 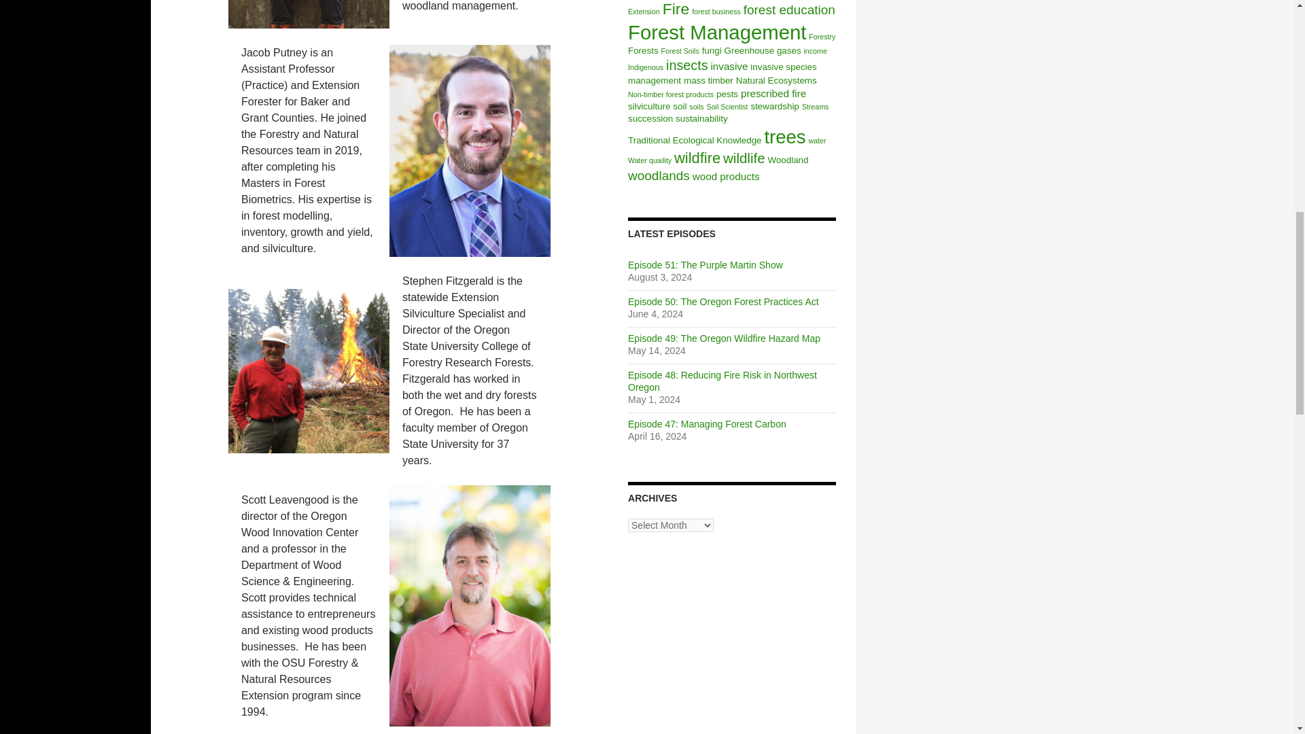 What do you see at coordinates (789, 10) in the screenshot?
I see `forest education` at bounding box center [789, 10].